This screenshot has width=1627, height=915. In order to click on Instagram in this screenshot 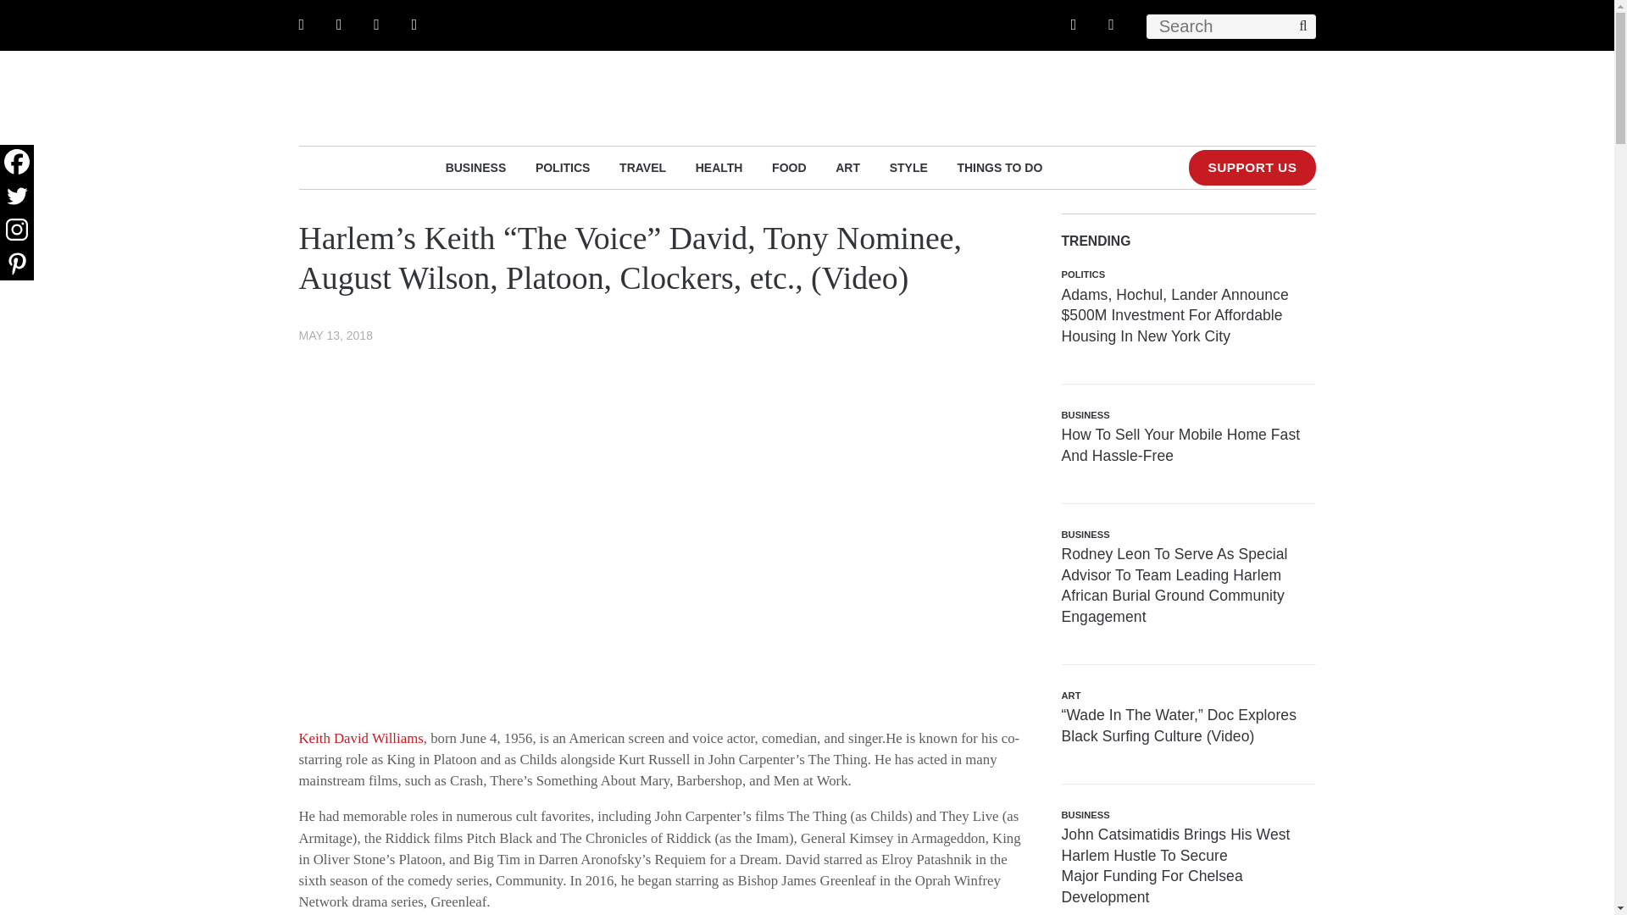, I will do `click(17, 229)`.